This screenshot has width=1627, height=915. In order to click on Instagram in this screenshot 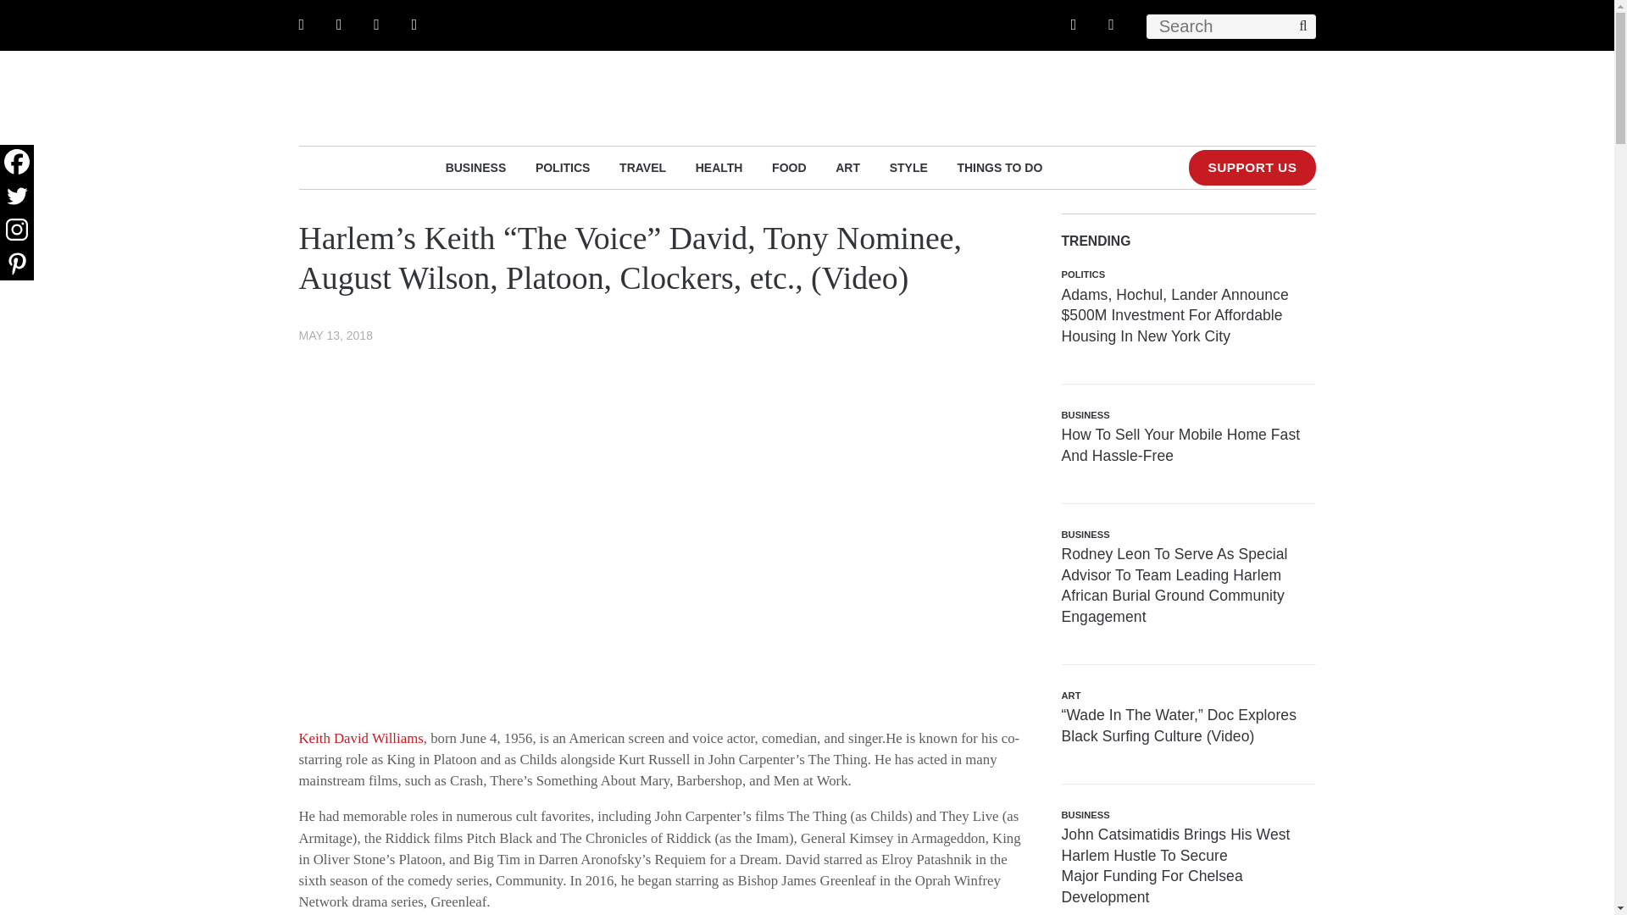, I will do `click(17, 229)`.